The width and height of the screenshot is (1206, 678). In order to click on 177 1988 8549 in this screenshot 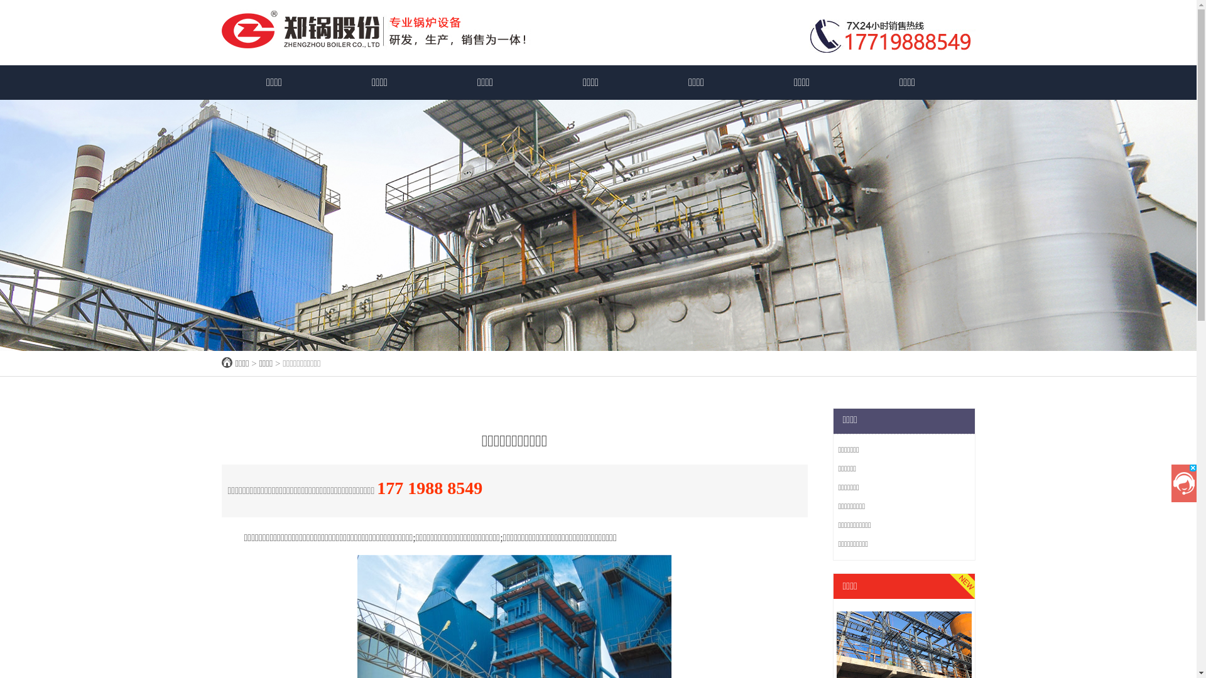, I will do `click(430, 488)`.